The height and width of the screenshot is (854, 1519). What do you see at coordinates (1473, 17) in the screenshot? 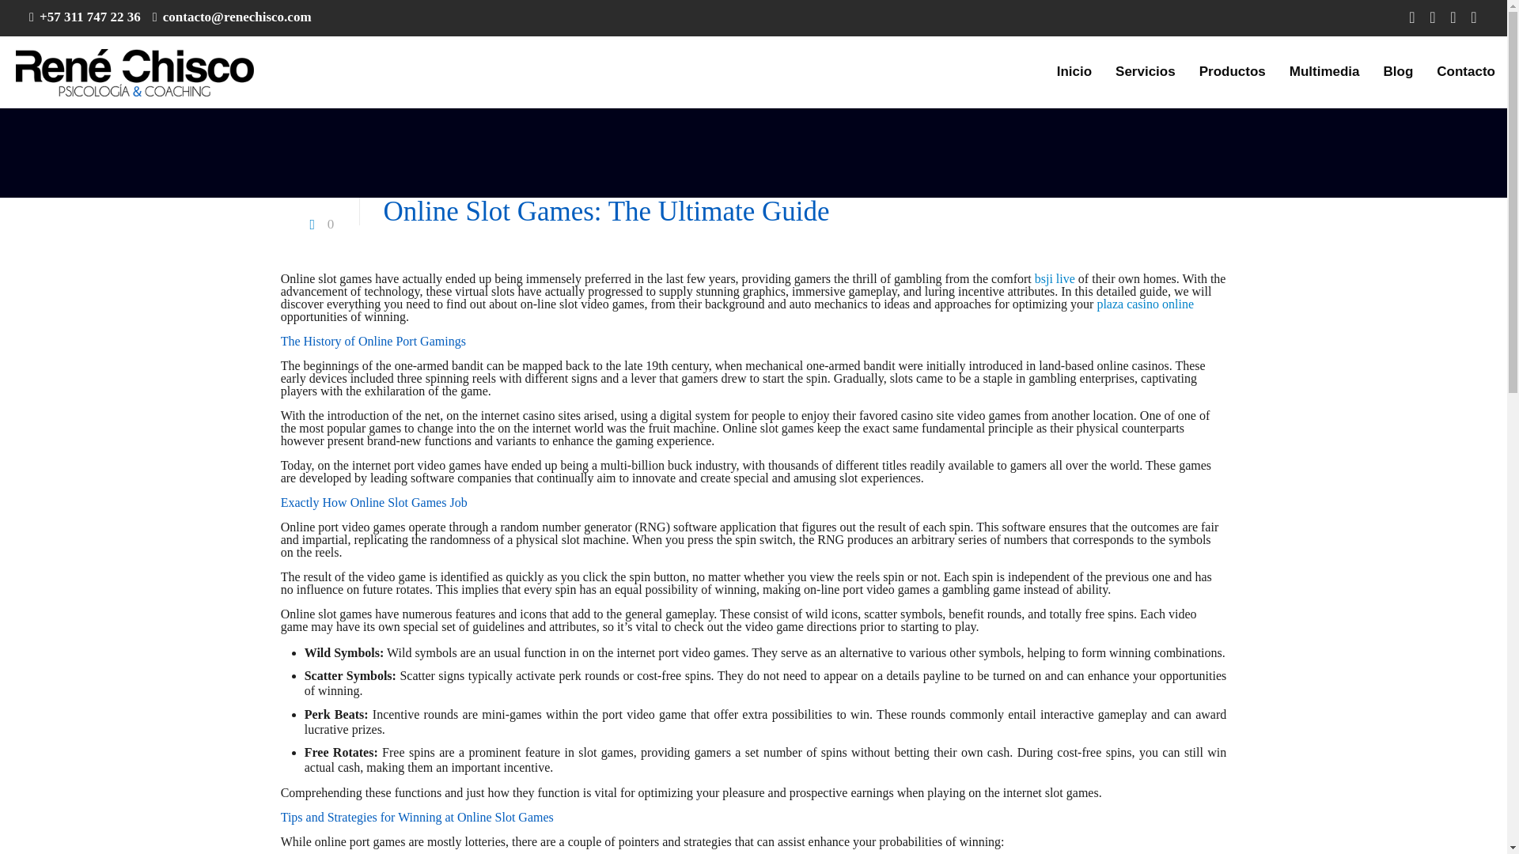
I see `Instagram` at bounding box center [1473, 17].